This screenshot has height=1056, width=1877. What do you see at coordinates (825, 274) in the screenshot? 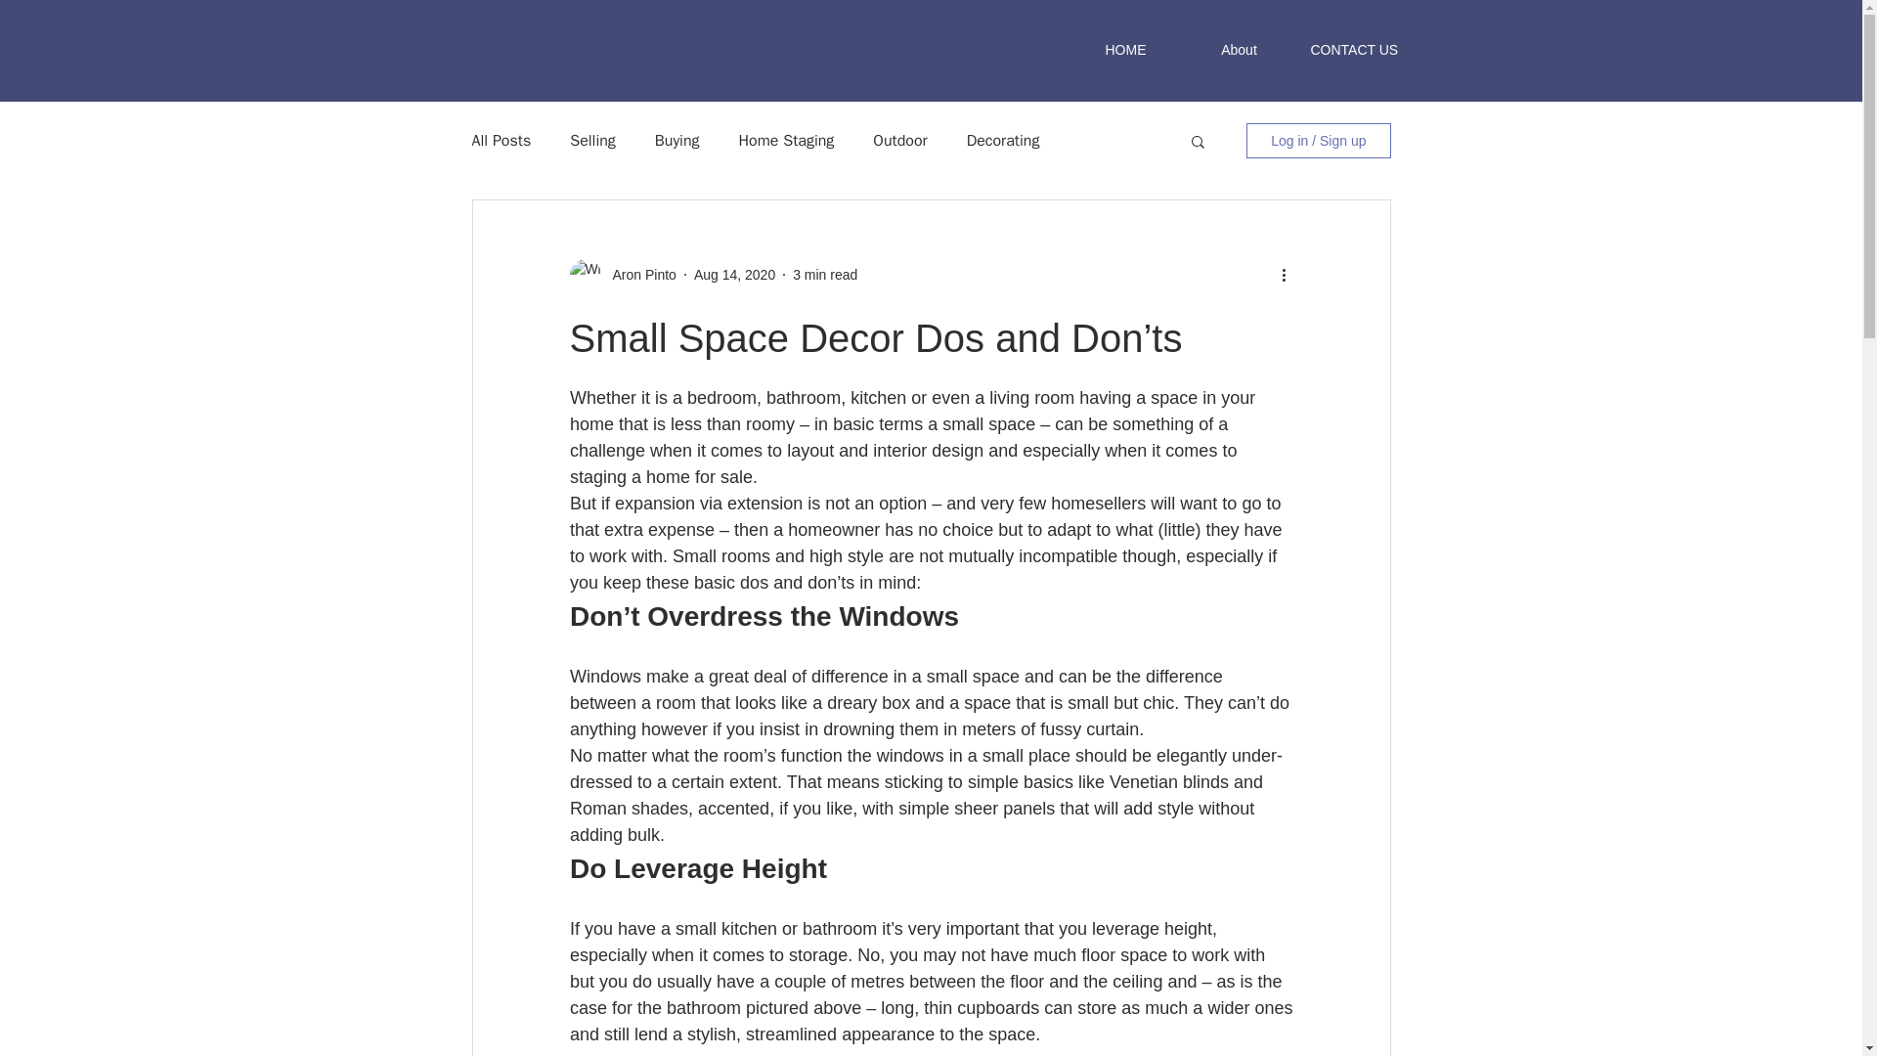
I see `3 min read` at bounding box center [825, 274].